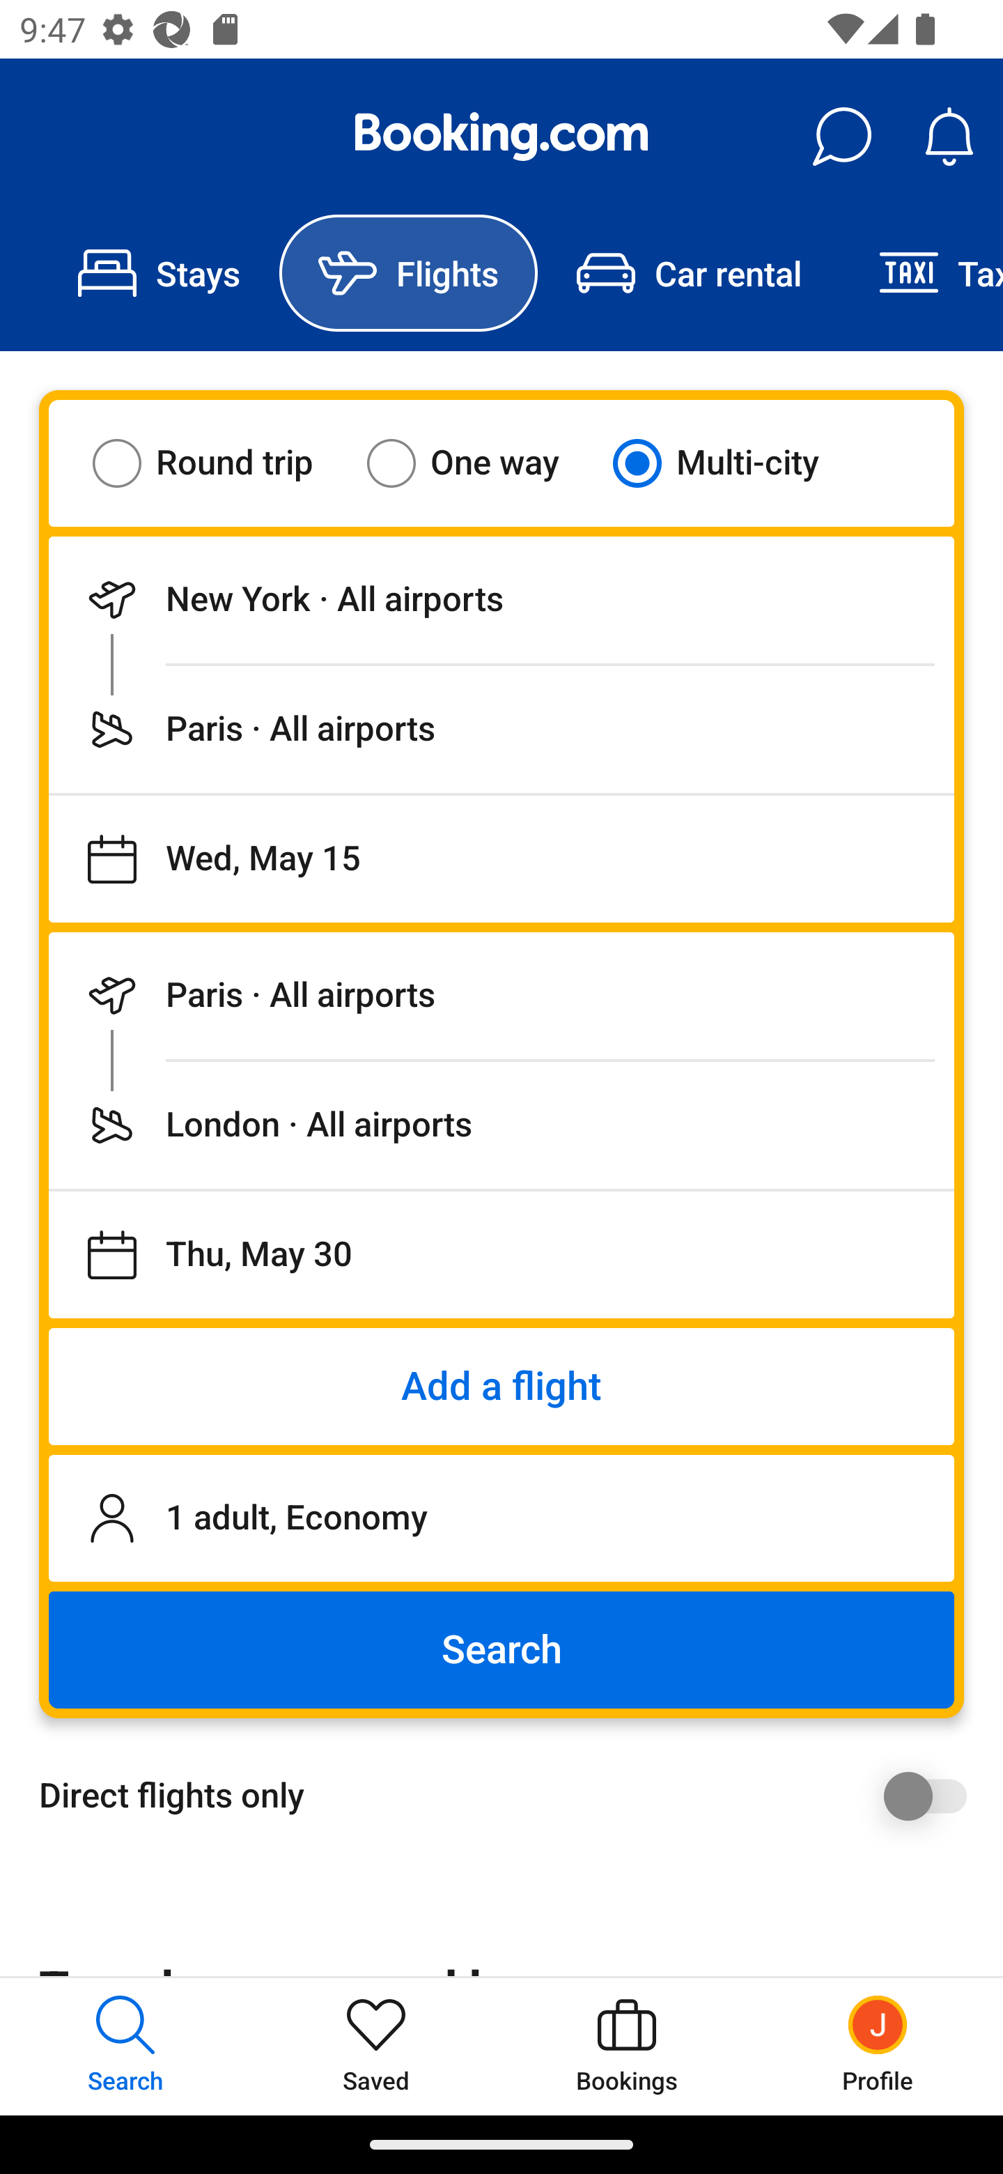 The width and height of the screenshot is (1003, 2174). I want to click on 1 adult, Economy, so click(501, 1518).